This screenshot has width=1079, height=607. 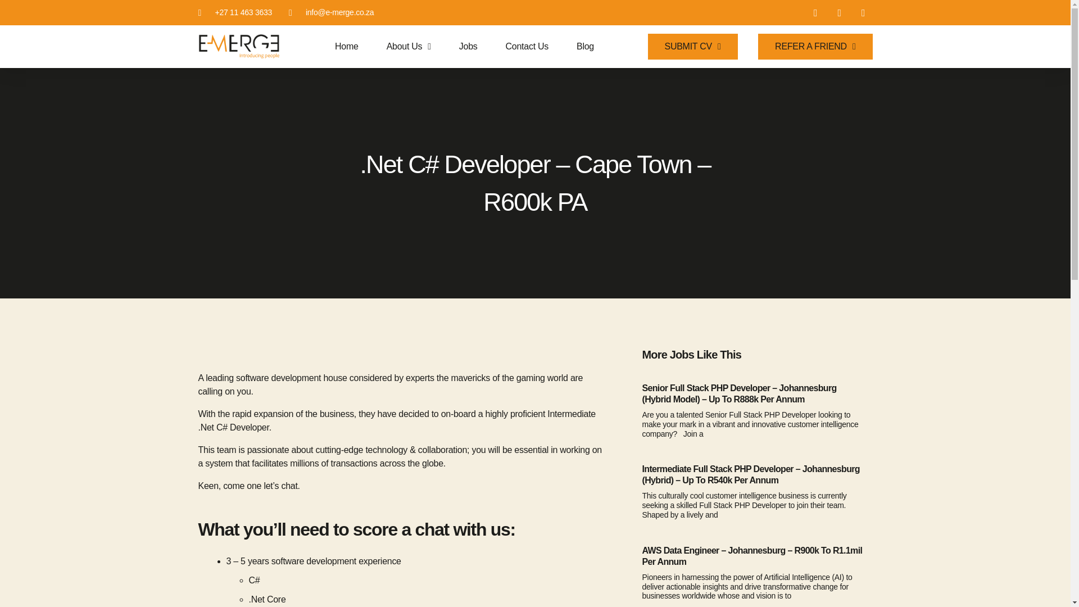 I want to click on About Us, so click(x=408, y=46).